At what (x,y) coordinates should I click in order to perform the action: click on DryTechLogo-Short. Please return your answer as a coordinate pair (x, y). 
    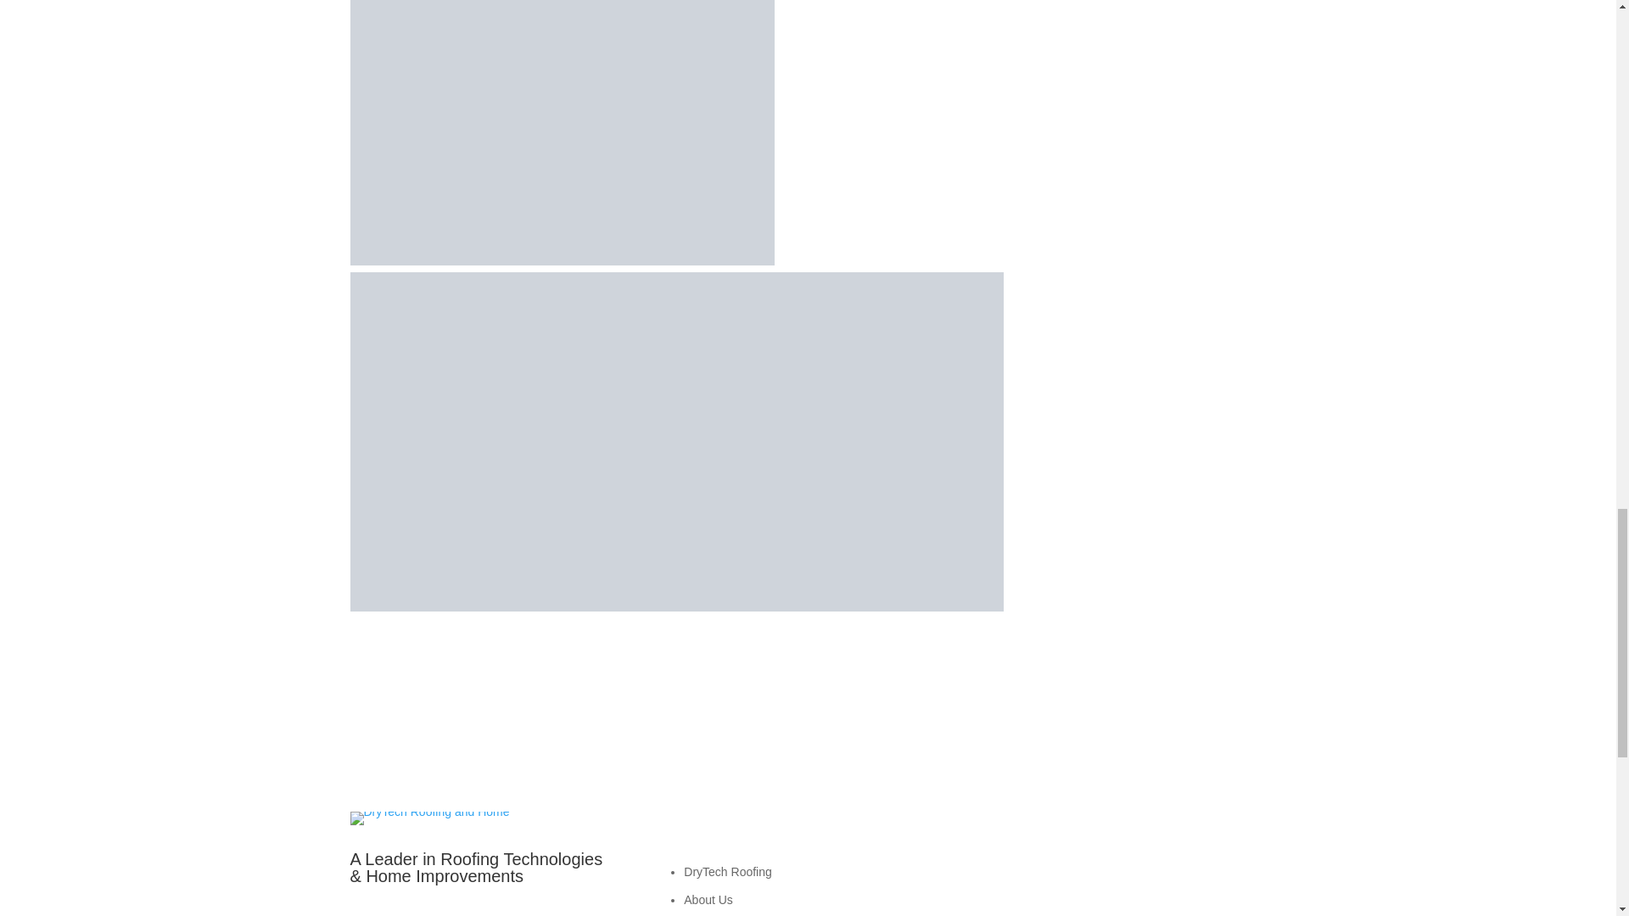
    Looking at the image, I should click on (429, 818).